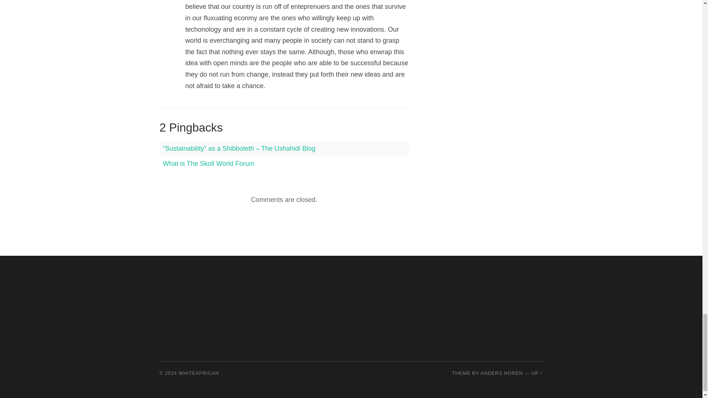 The height and width of the screenshot is (398, 708). What do you see at coordinates (199, 373) in the screenshot?
I see `WHITEAFRICAN` at bounding box center [199, 373].